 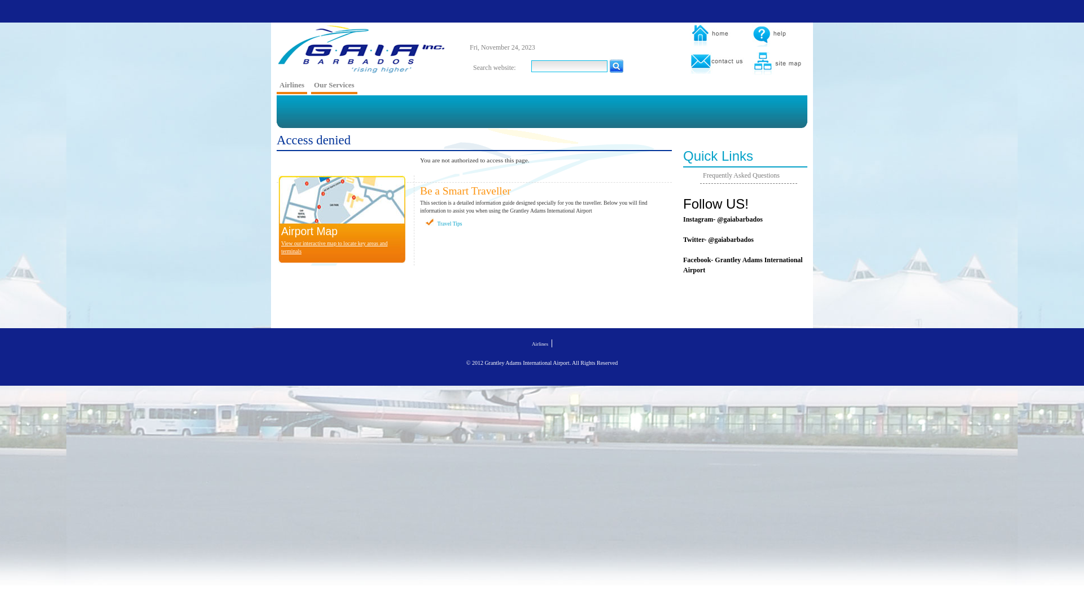 I want to click on Home, so click(x=361, y=50).